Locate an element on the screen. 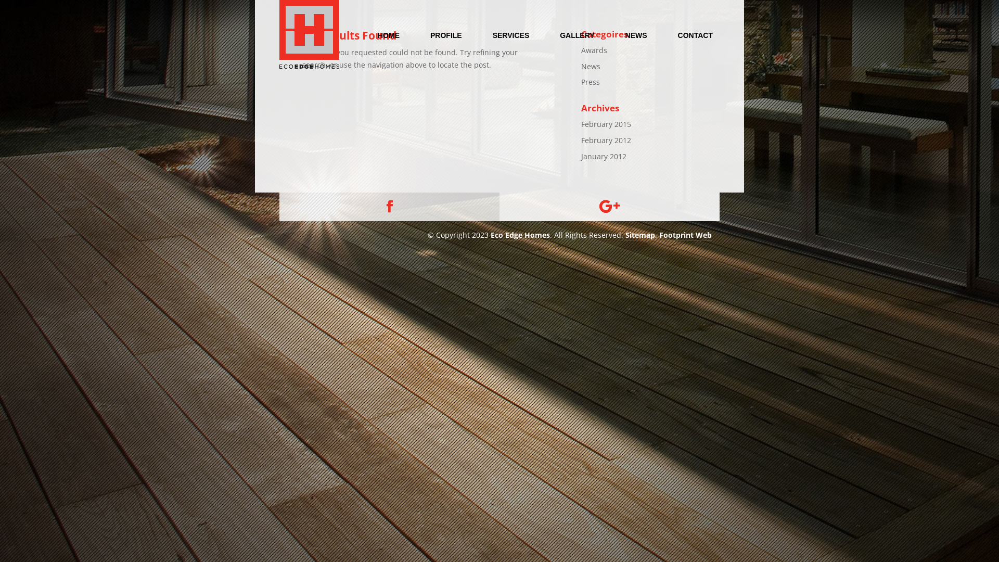 This screenshot has height=562, width=999. GALLERY is located at coordinates (577, 34).